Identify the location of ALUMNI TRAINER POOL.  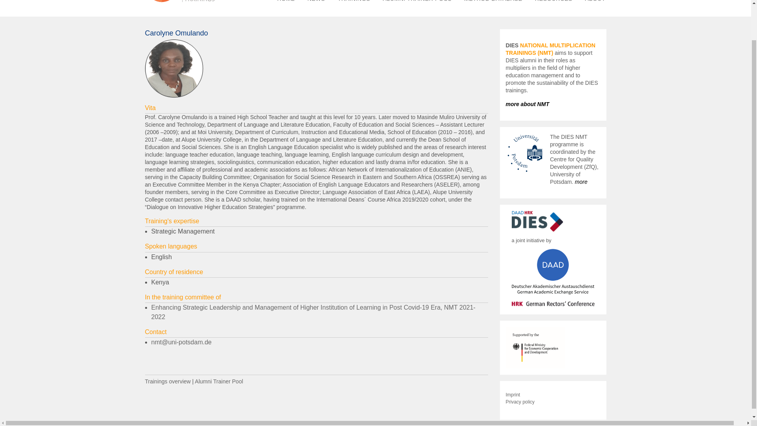
(417, 3).